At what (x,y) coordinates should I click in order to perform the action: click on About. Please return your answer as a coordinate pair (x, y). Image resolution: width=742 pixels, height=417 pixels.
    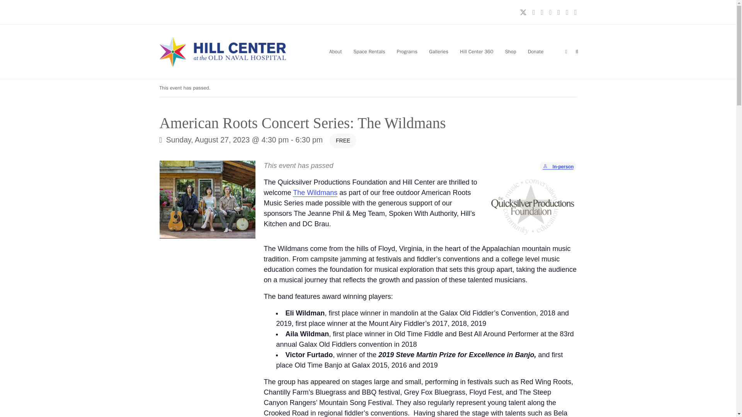
    Looking at the image, I should click on (335, 52).